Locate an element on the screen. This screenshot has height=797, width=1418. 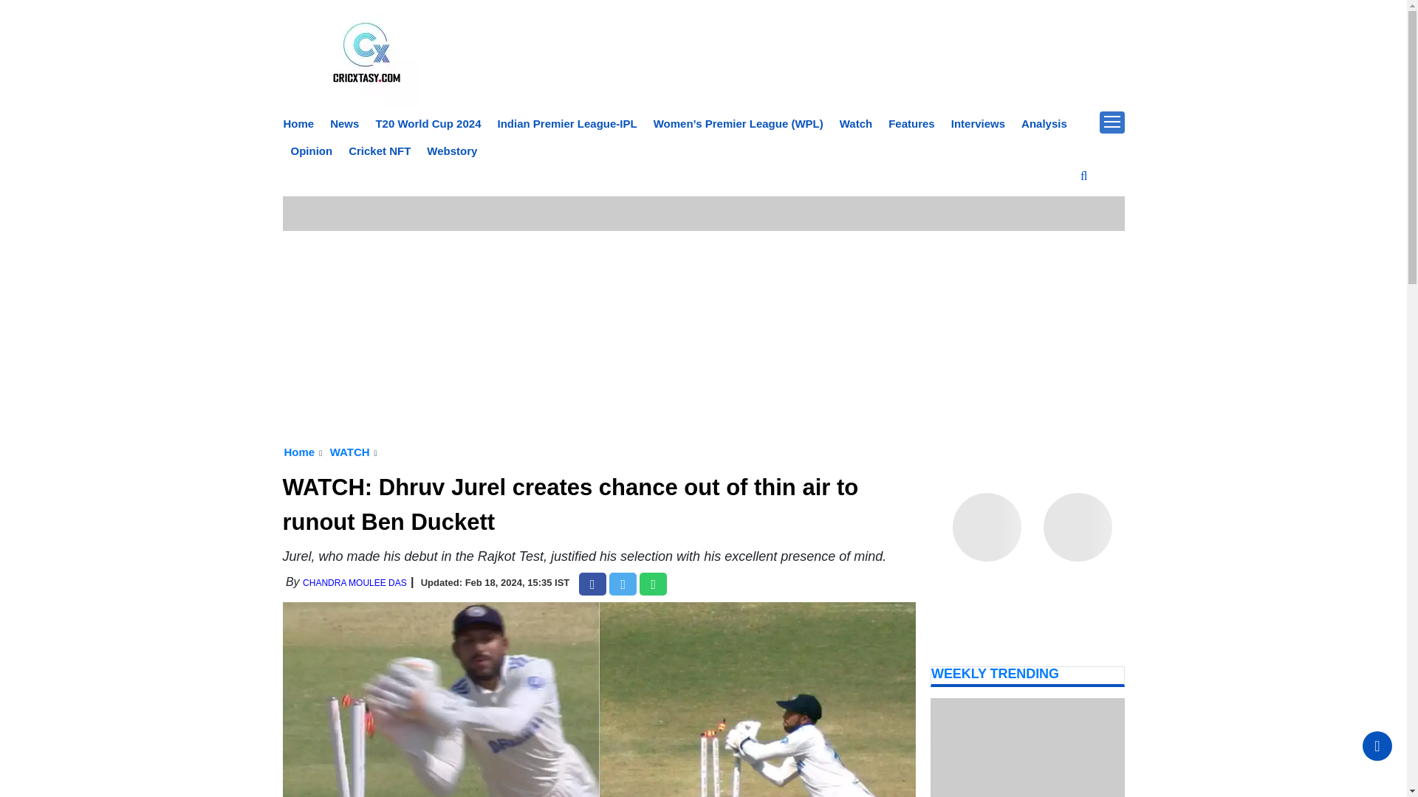
CHANDRA MOULEE DAS is located at coordinates (354, 583).